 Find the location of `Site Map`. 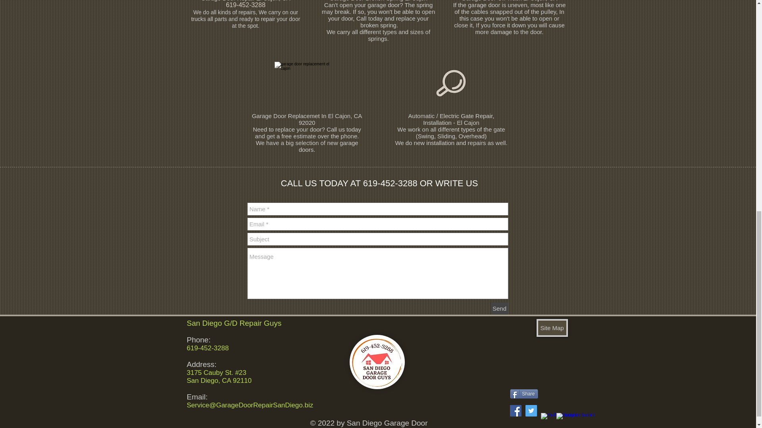

Site Map is located at coordinates (552, 327).